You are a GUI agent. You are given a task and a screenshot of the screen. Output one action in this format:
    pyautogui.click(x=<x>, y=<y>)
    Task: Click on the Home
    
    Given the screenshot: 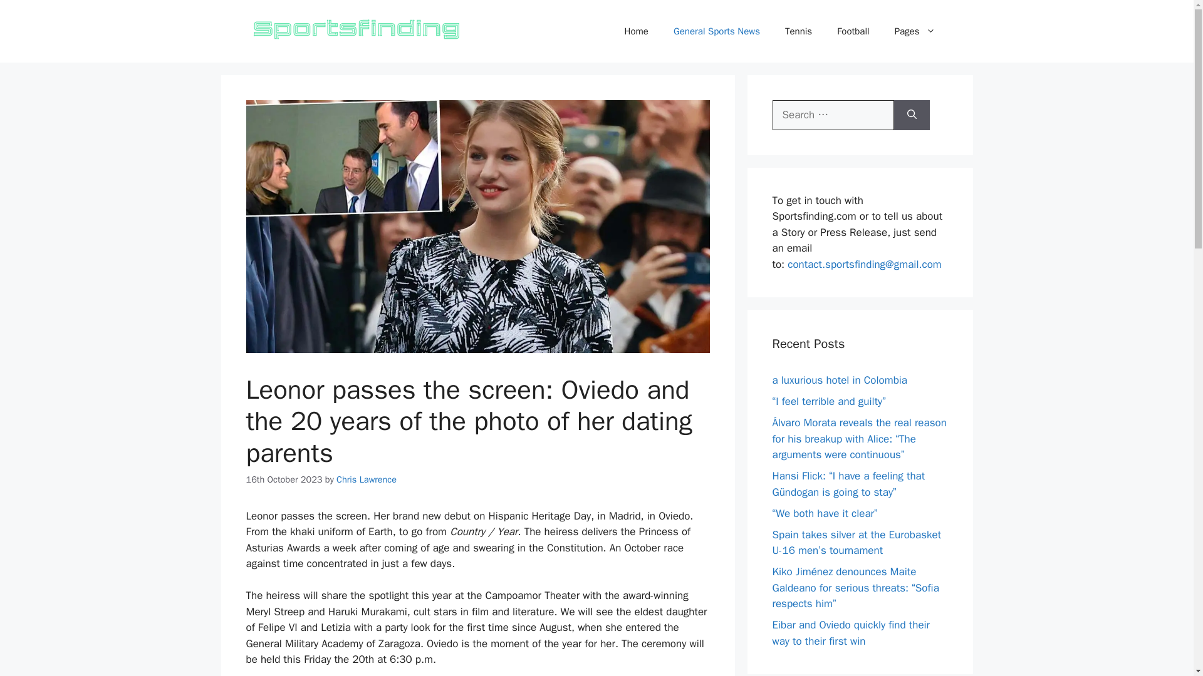 What is the action you would take?
    pyautogui.click(x=637, y=31)
    